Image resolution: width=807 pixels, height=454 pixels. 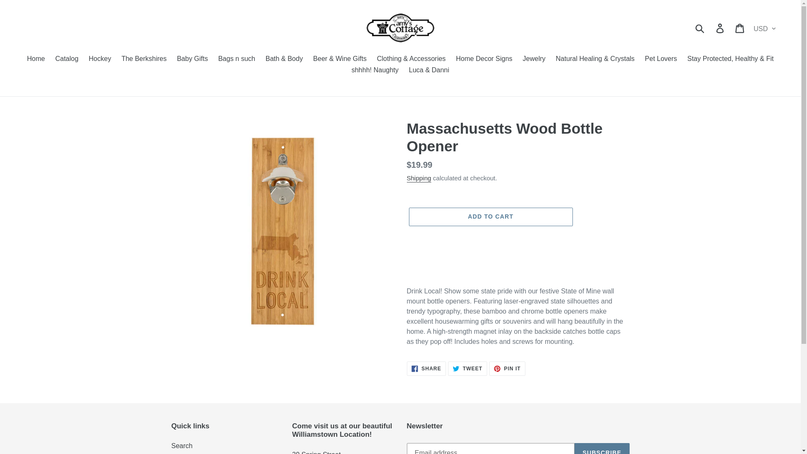 I want to click on Catalog, so click(x=66, y=60).